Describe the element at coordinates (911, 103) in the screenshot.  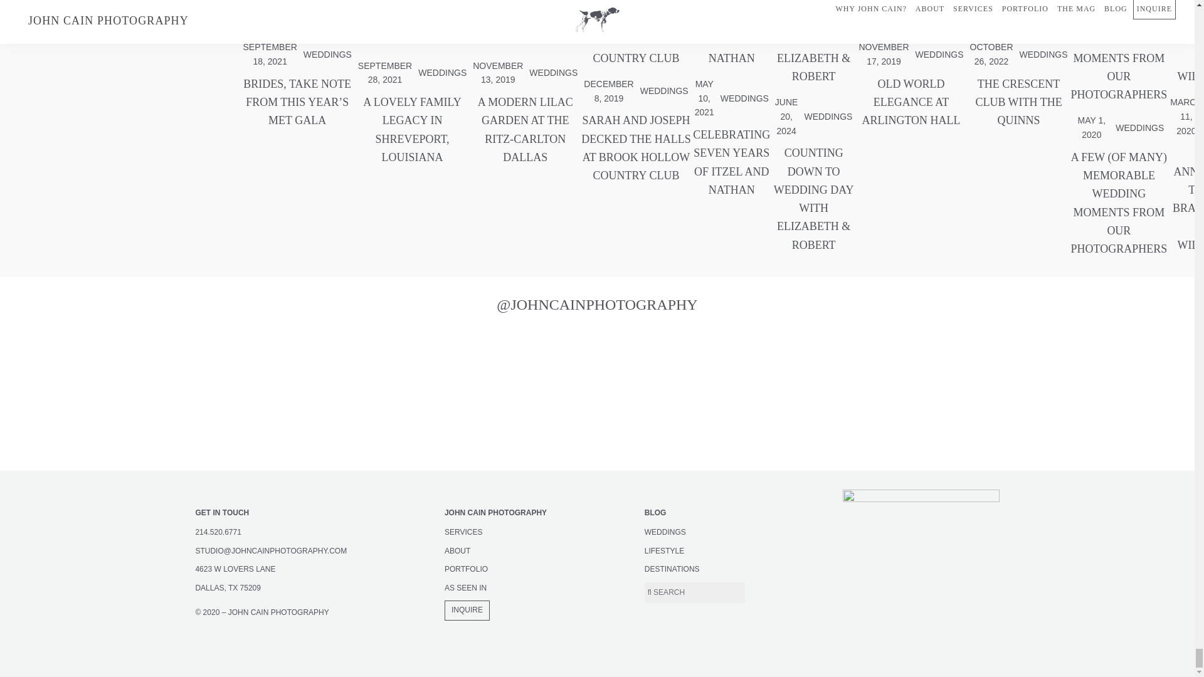
I see `Old World Elegance at Arlington Hall` at that location.